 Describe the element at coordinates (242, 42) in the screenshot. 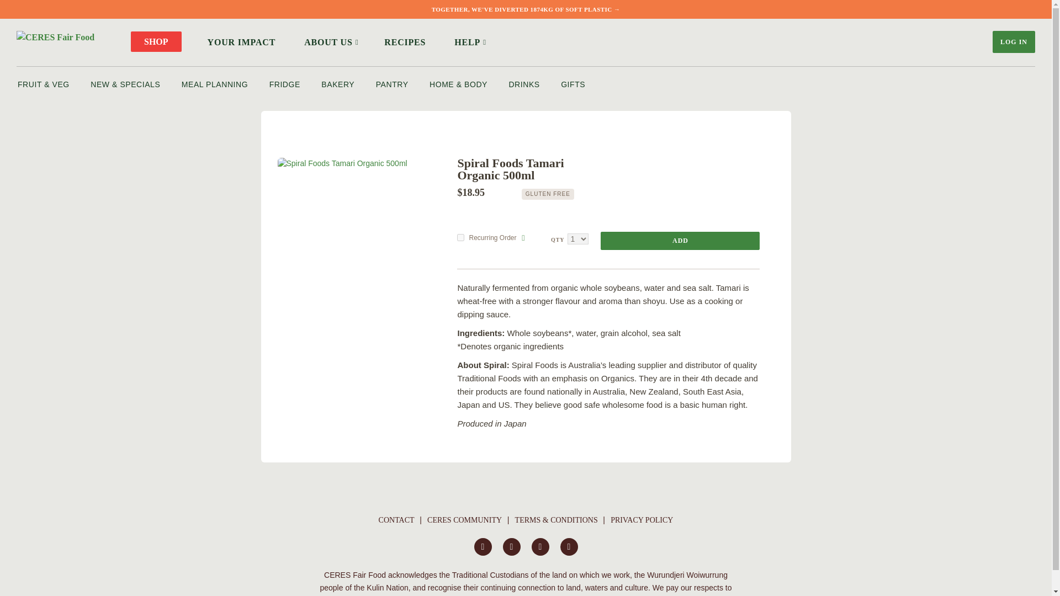

I see `YOUR IMPACT` at that location.